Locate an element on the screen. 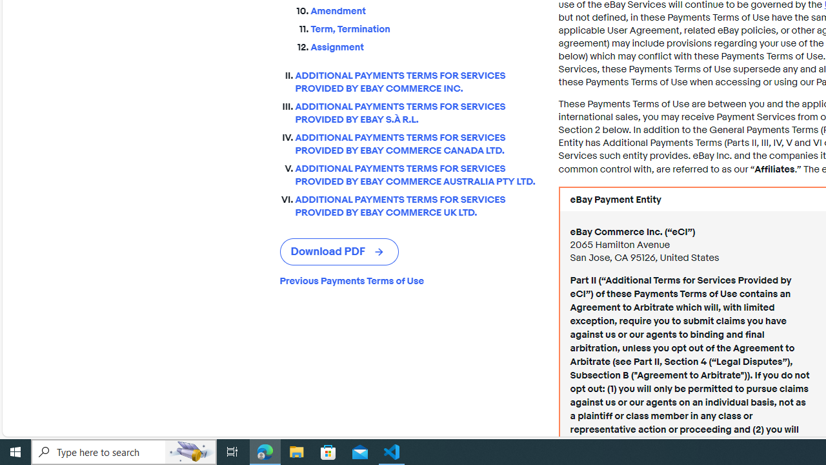 This screenshot has width=826, height=465. Assignment is located at coordinates (425, 45).